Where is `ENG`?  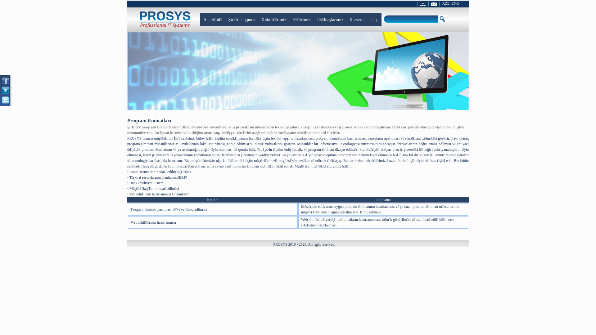
ENG is located at coordinates (455, 3).